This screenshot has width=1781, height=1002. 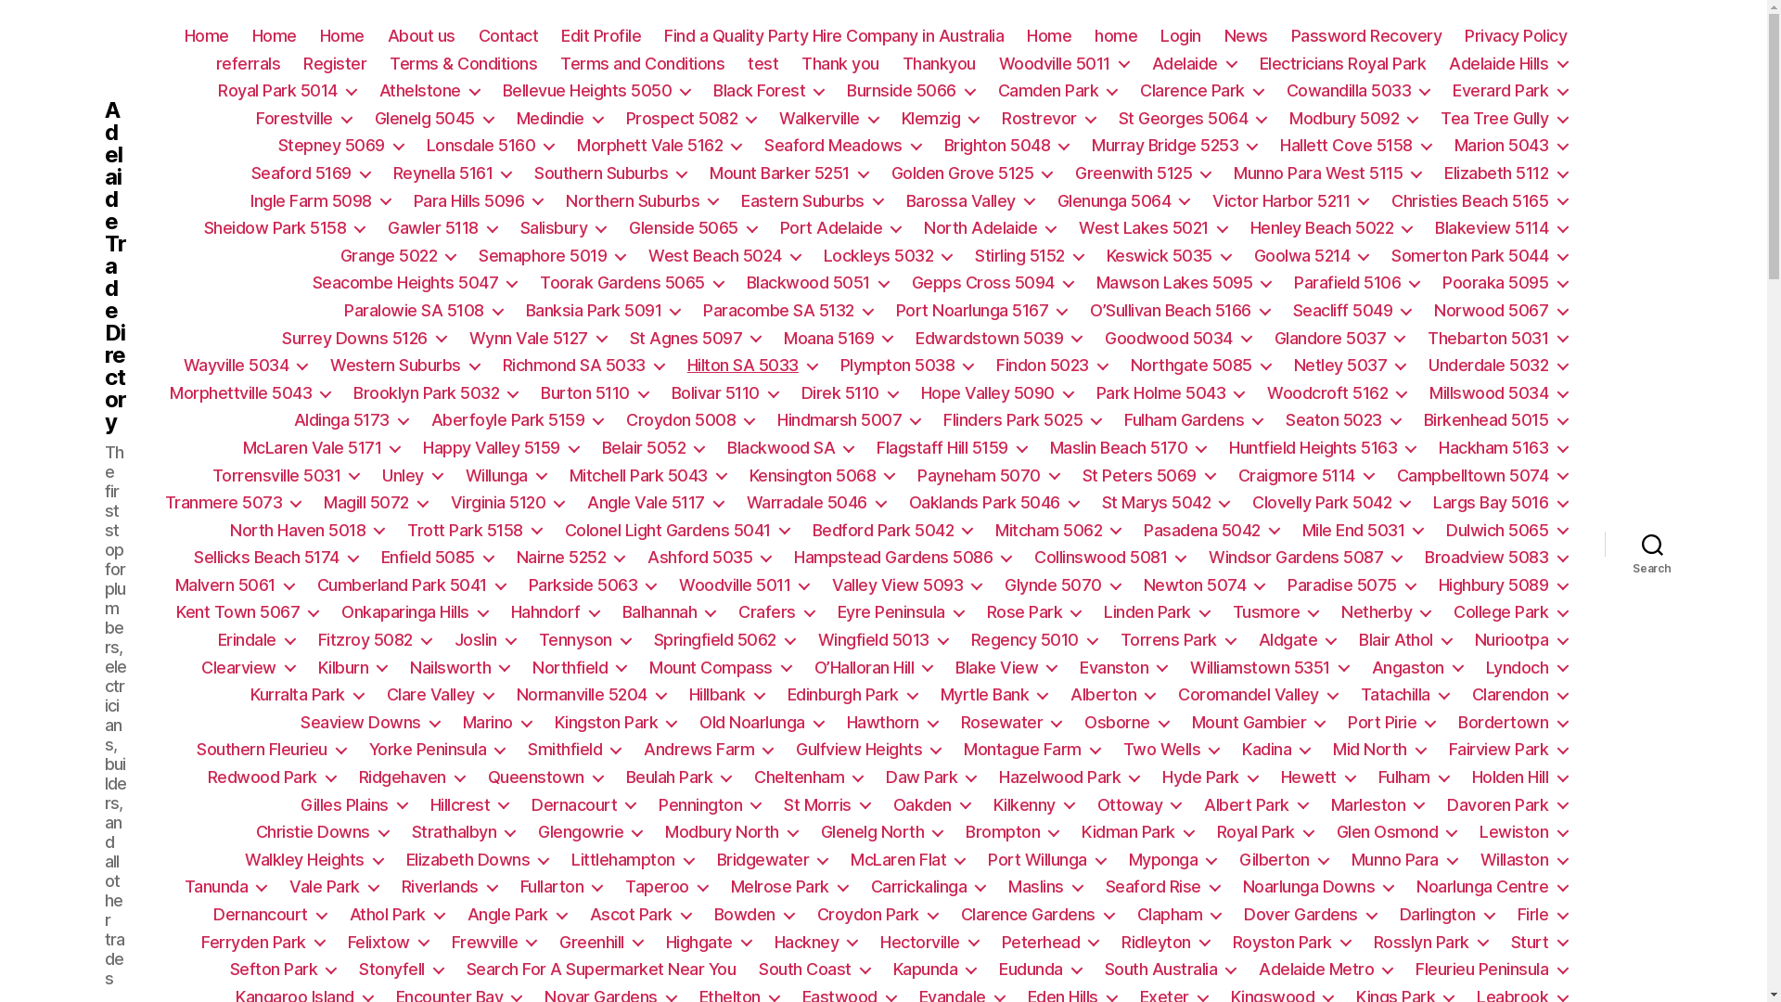 I want to click on Normanville 5204, so click(x=592, y=695).